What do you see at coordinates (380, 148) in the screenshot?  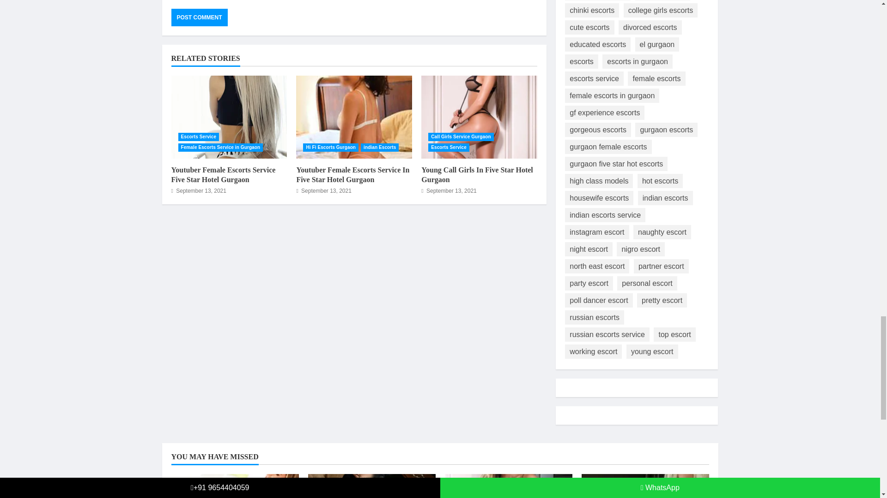 I see `indian Escorts` at bounding box center [380, 148].